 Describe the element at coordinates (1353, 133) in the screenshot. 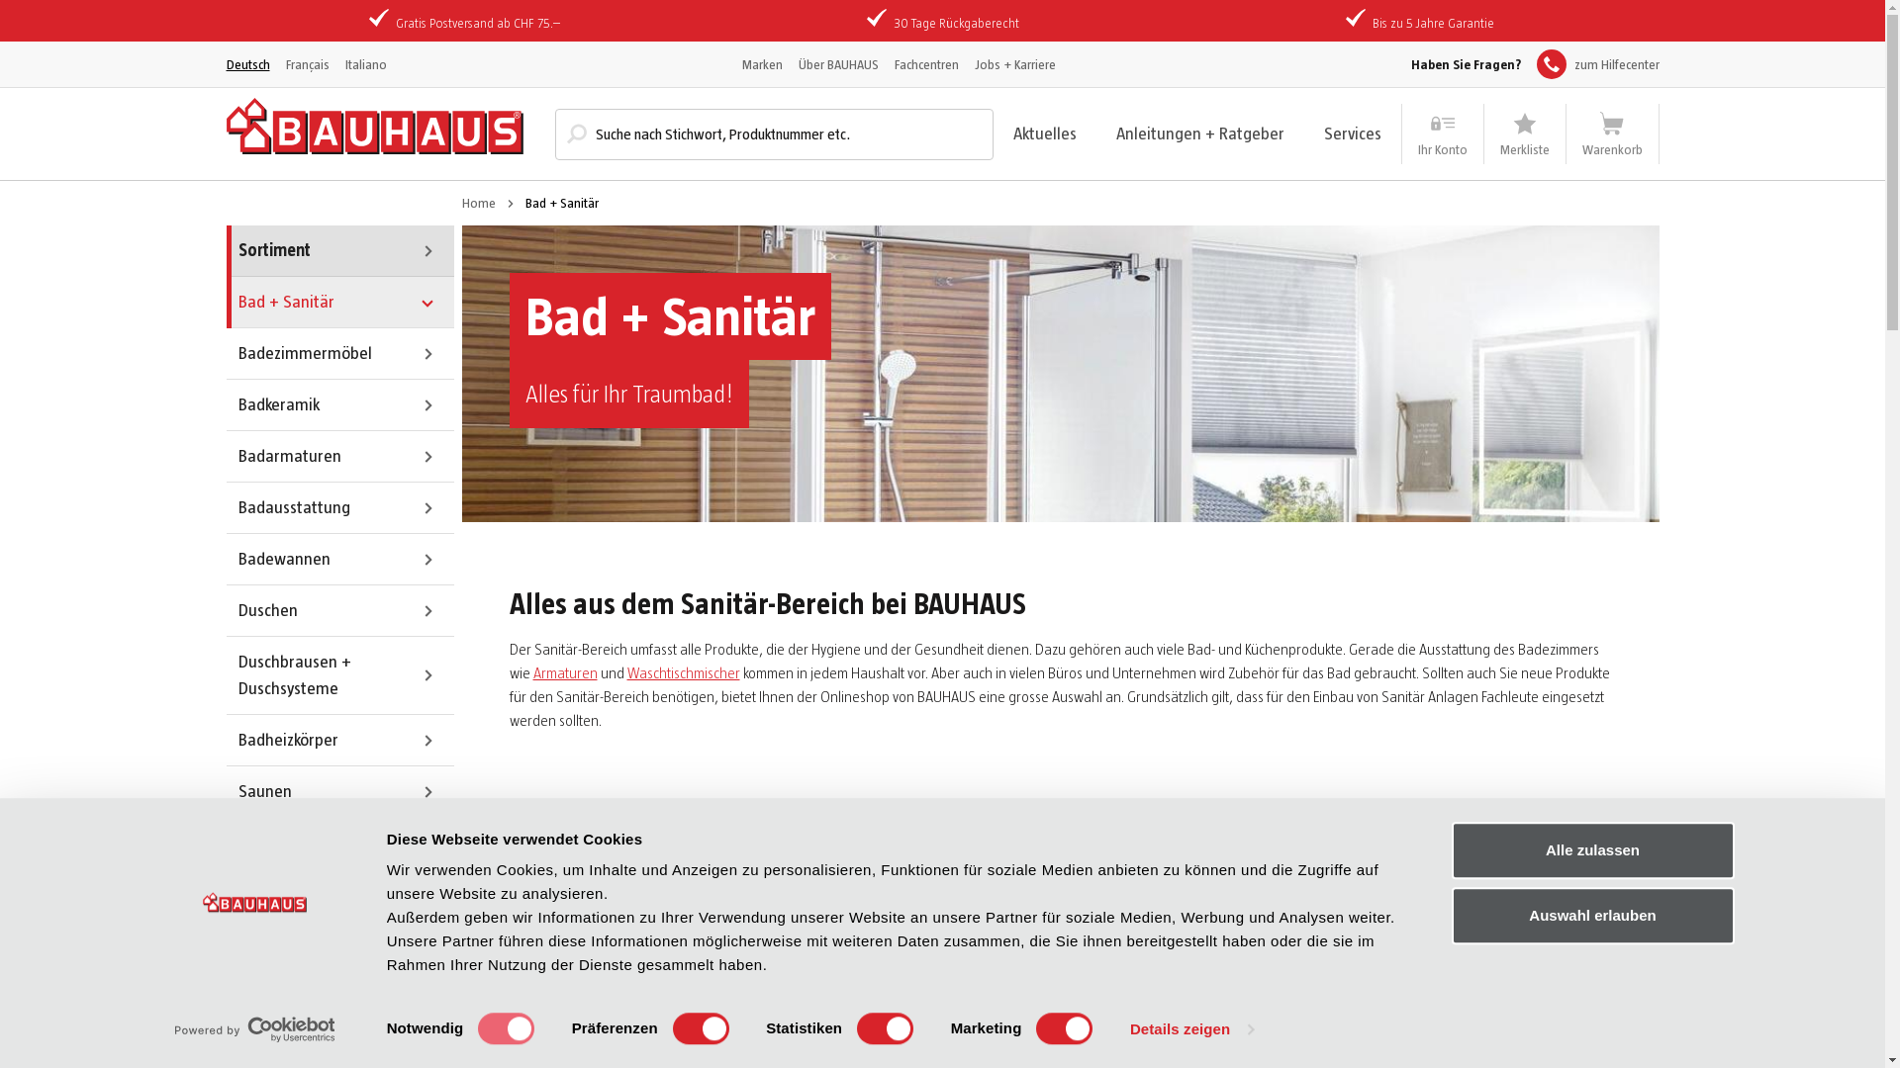

I see `Services` at that location.